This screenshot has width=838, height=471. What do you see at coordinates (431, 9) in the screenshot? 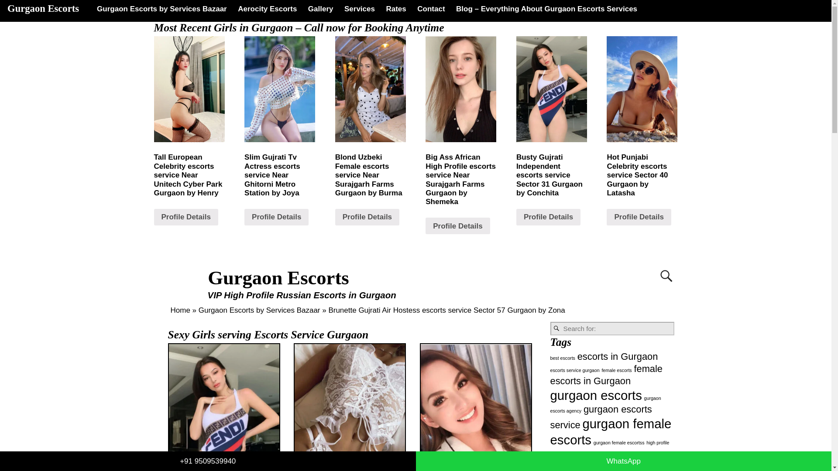
I see `Contact` at bounding box center [431, 9].